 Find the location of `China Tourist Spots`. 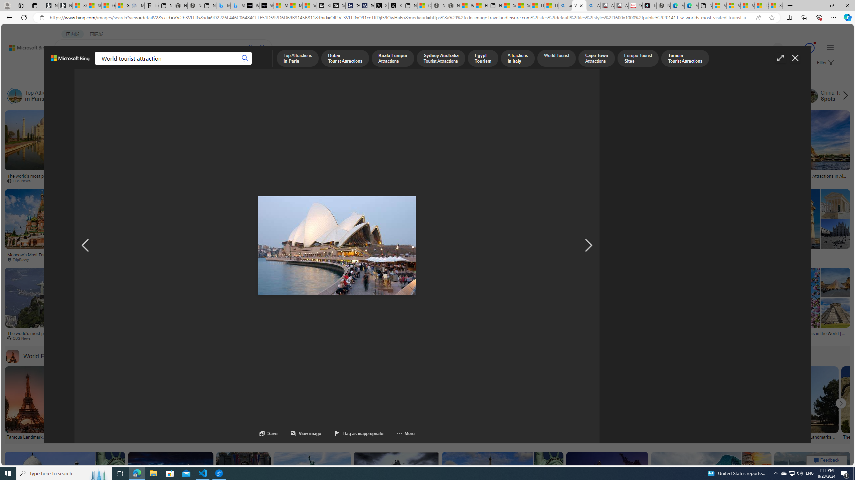

China Tourist Spots is located at coordinates (811, 96).